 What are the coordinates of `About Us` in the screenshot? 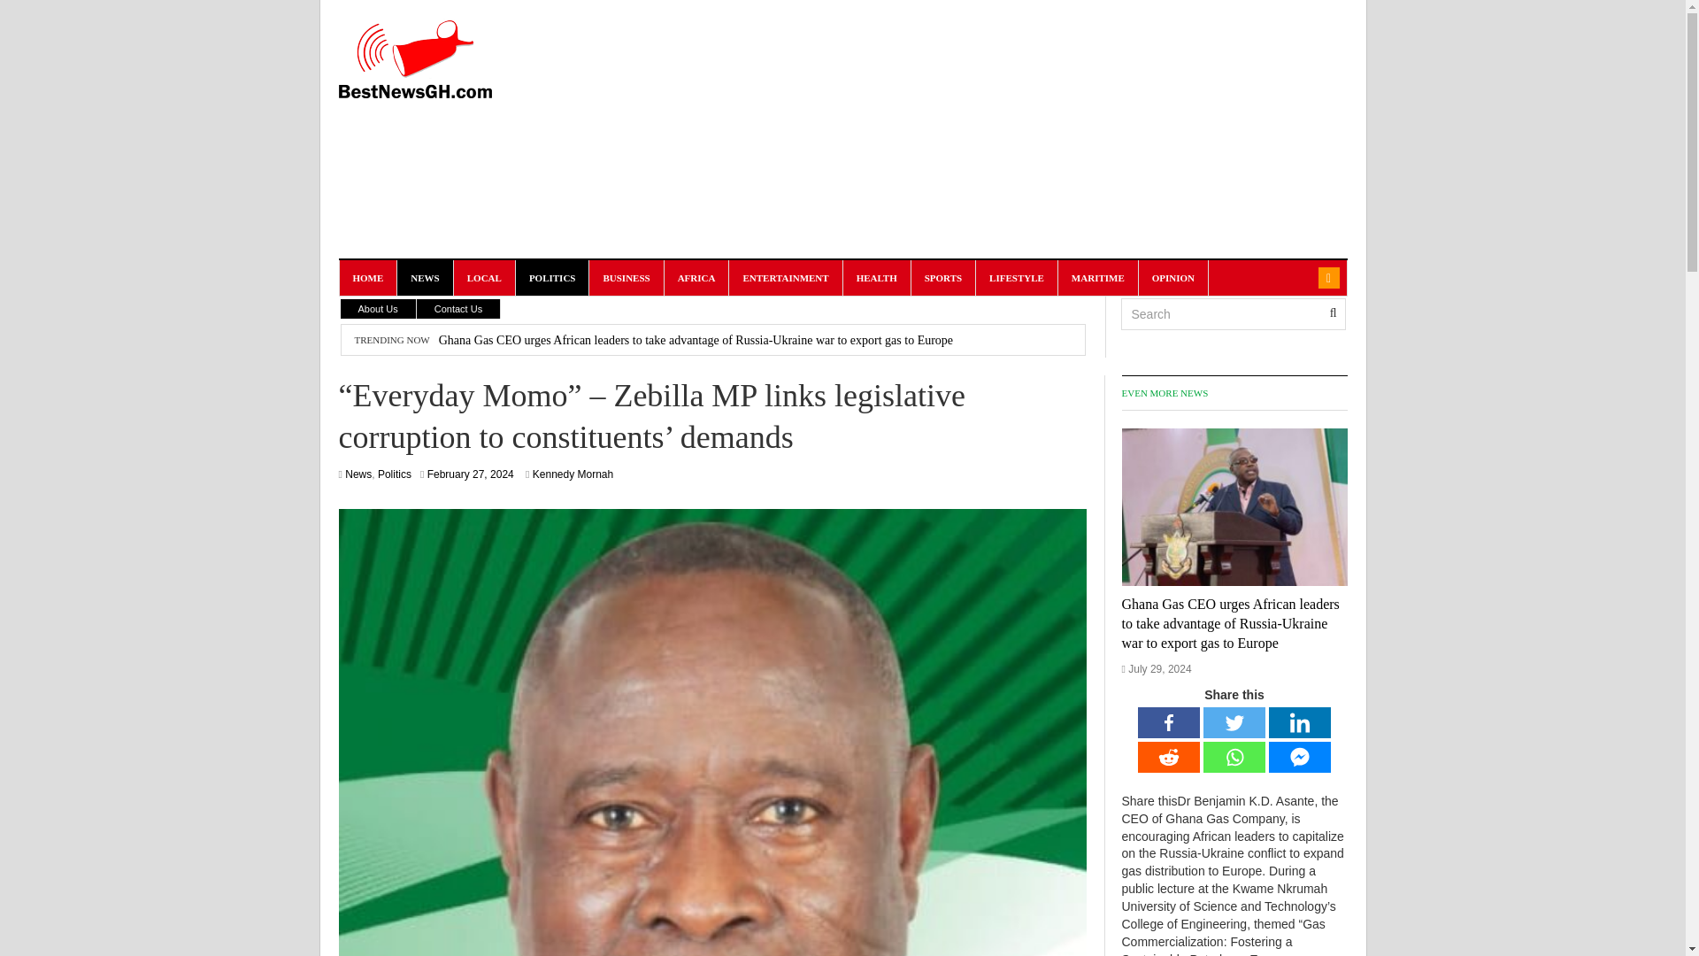 It's located at (378, 308).